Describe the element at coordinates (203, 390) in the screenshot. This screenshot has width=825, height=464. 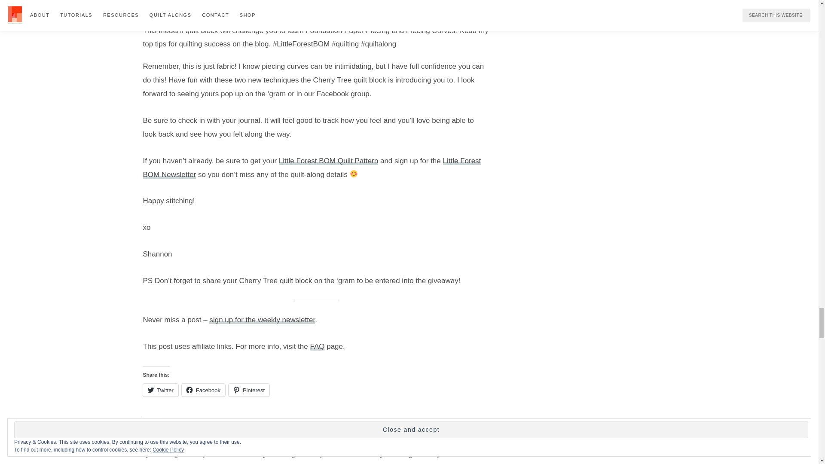
I see `Click to share on Facebook` at that location.